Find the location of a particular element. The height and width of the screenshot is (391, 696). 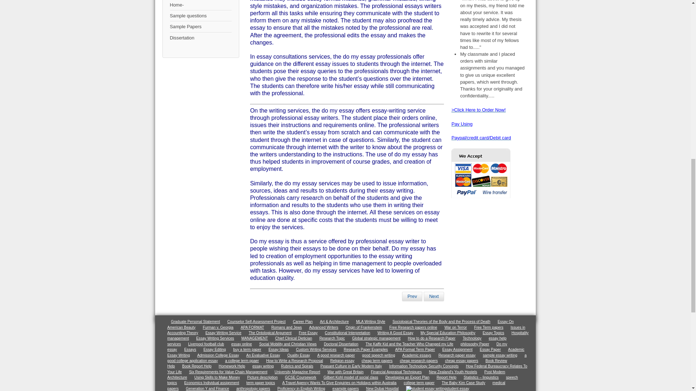

order is located at coordinates (478, 110).